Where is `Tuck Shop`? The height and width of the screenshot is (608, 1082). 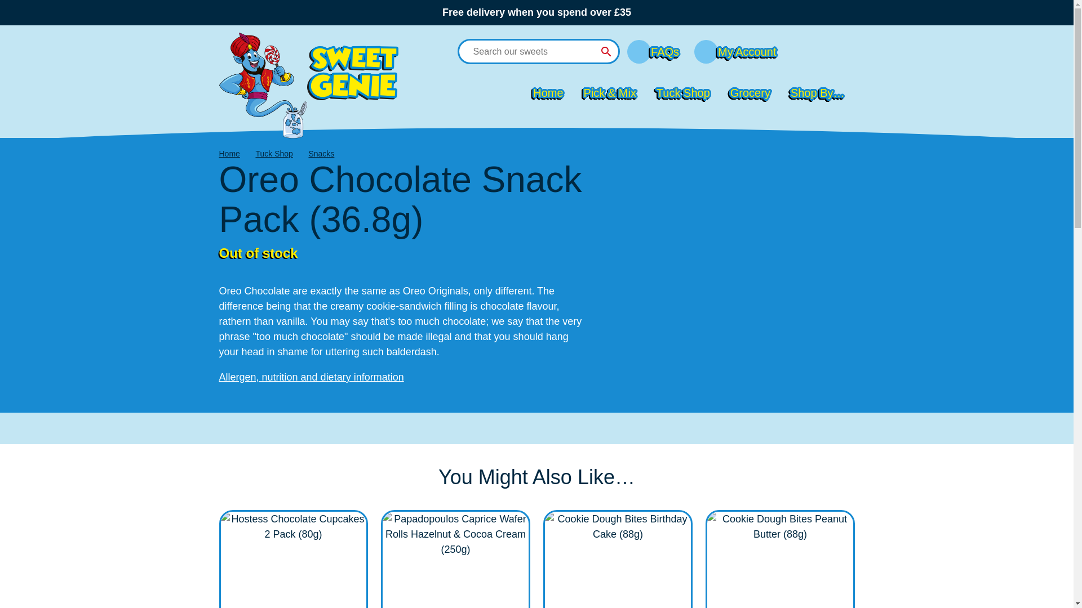
Tuck Shop is located at coordinates (274, 153).